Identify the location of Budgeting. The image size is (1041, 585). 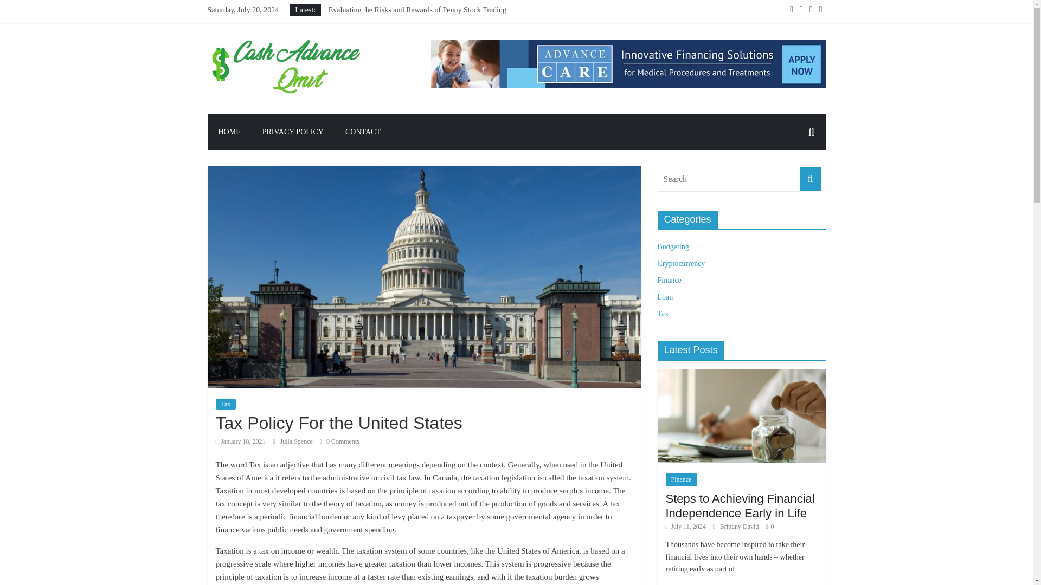
(672, 247).